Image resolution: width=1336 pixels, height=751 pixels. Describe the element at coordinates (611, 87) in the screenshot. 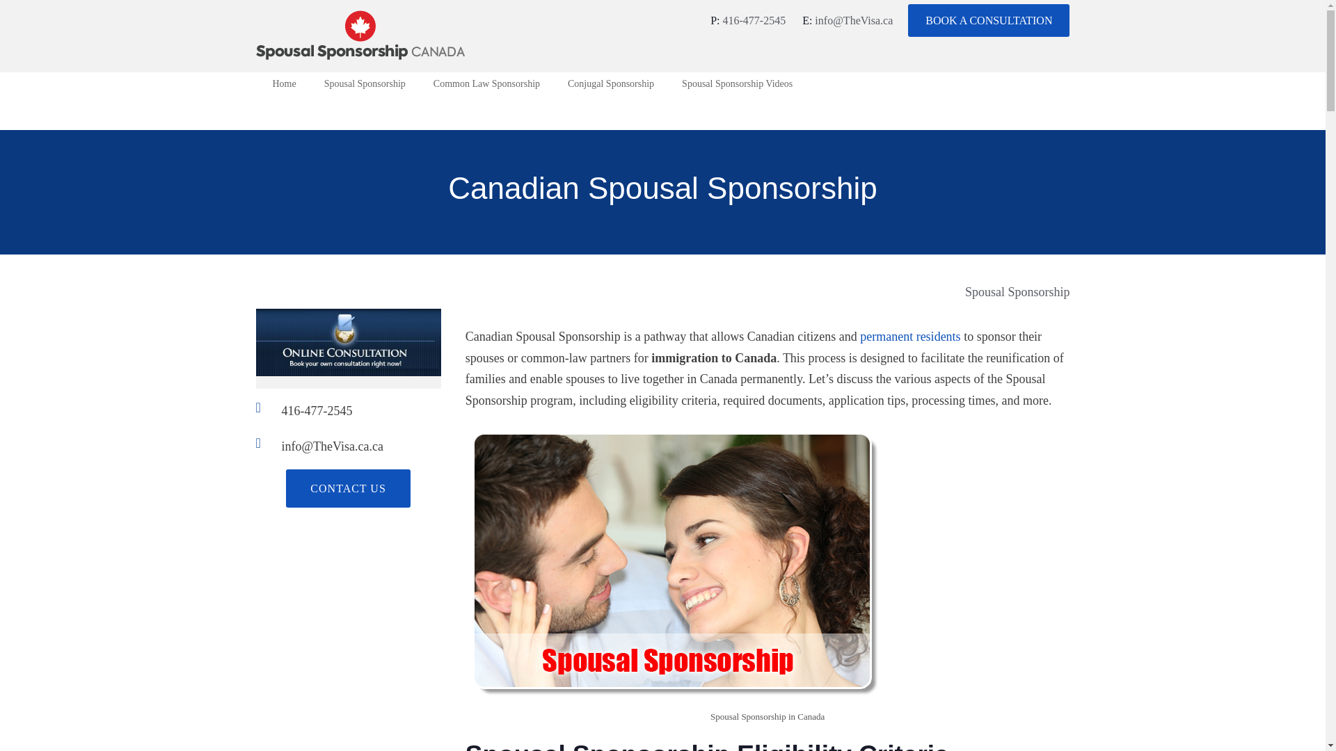

I see `Conjugal Sponsorship` at that location.